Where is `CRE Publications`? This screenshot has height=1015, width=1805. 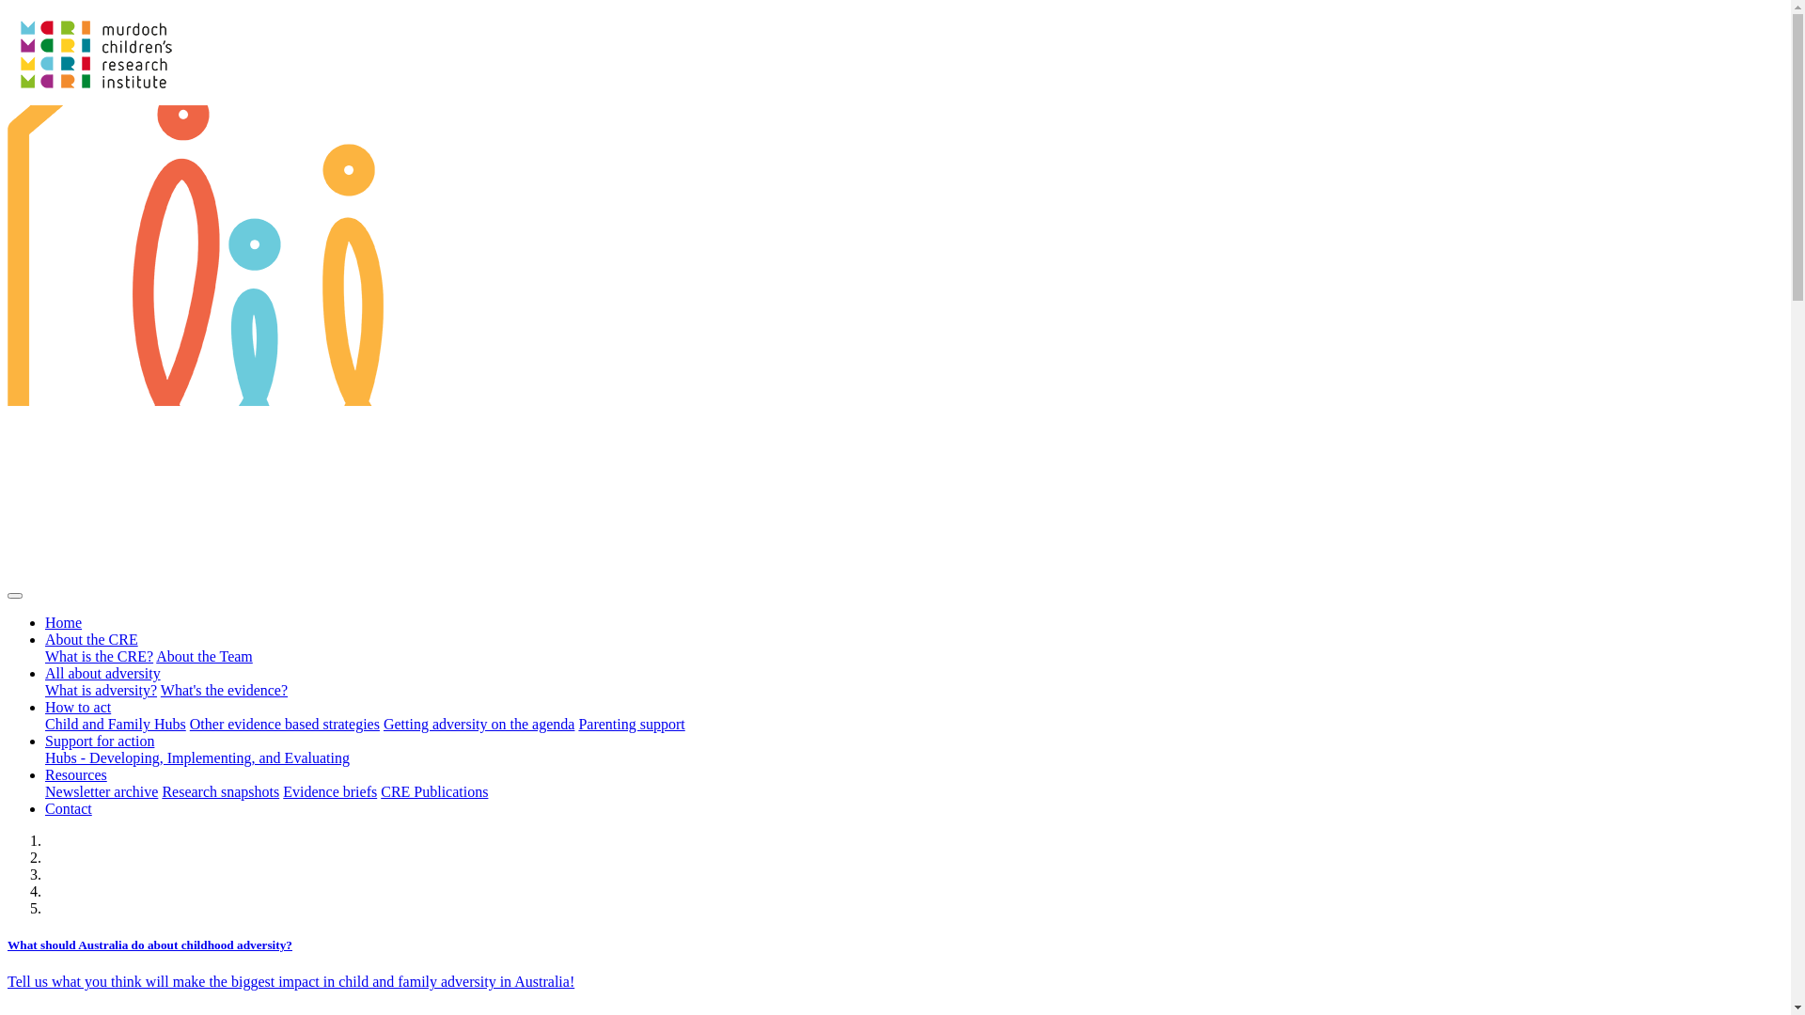 CRE Publications is located at coordinates (434, 791).